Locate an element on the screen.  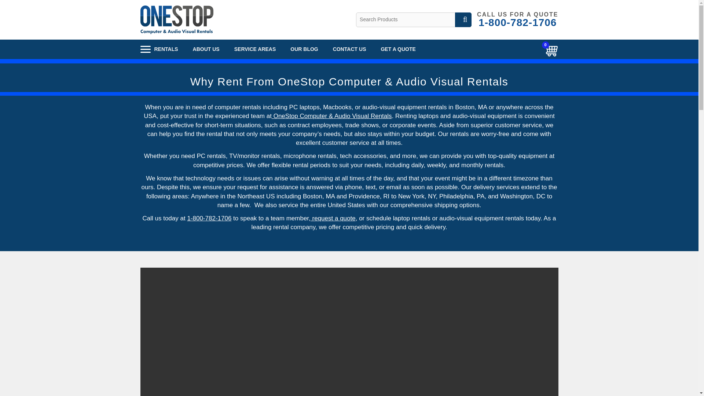
RENTALS is located at coordinates (463, 20).